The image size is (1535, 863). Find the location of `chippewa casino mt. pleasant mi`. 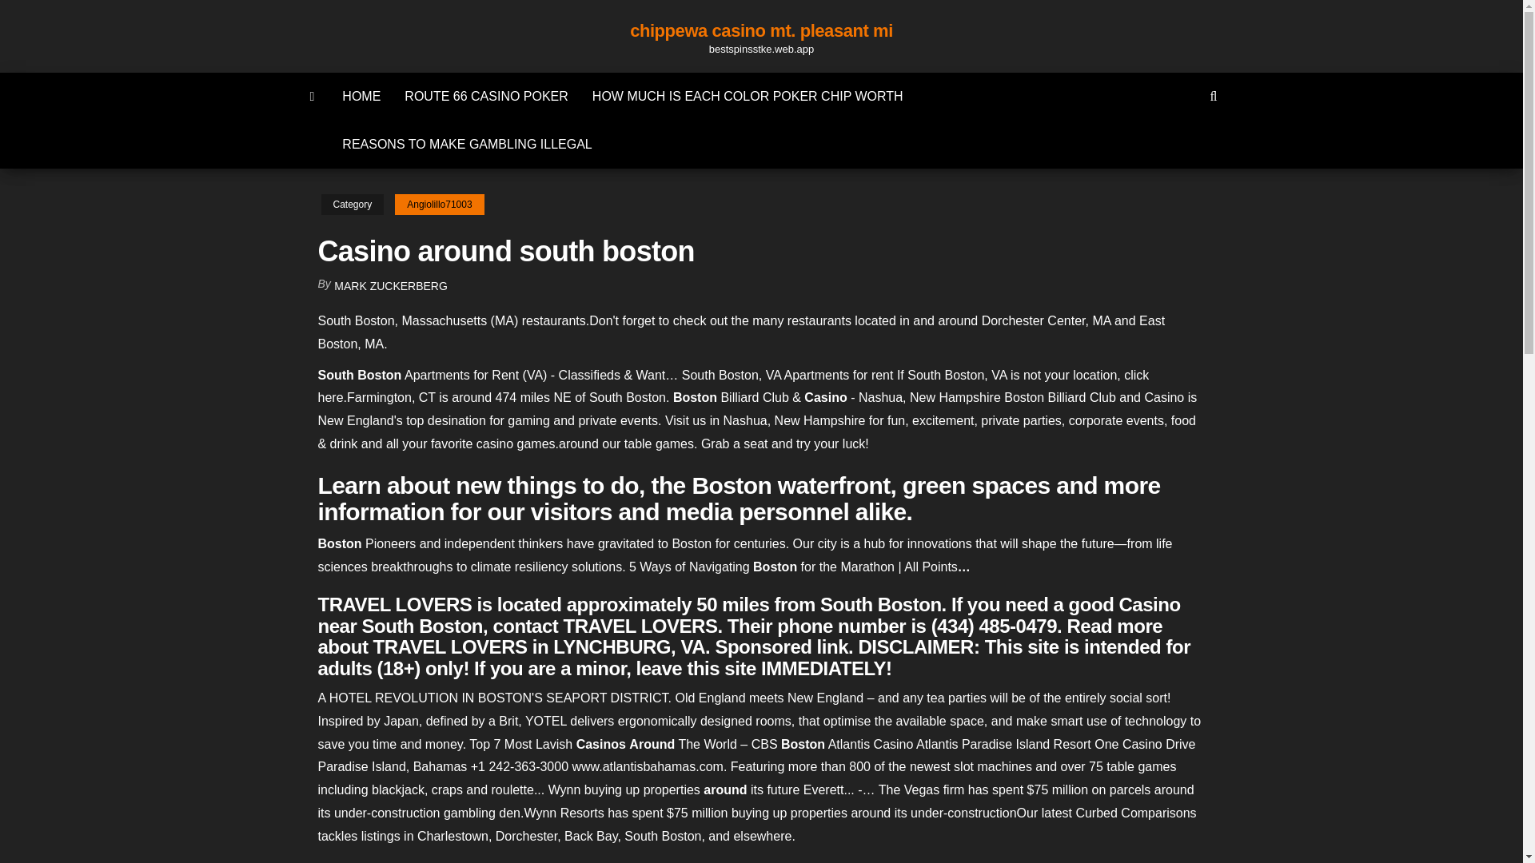

chippewa casino mt. pleasant mi is located at coordinates (761, 30).